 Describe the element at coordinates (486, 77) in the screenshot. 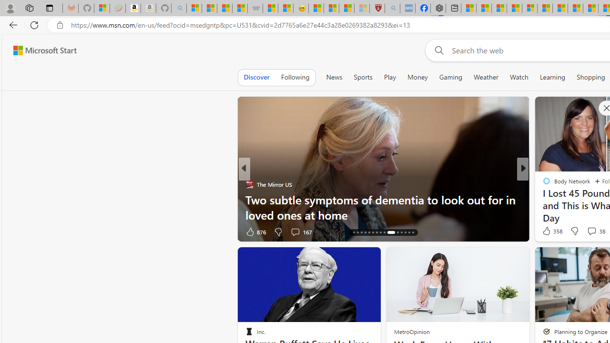

I see `Weather` at that location.